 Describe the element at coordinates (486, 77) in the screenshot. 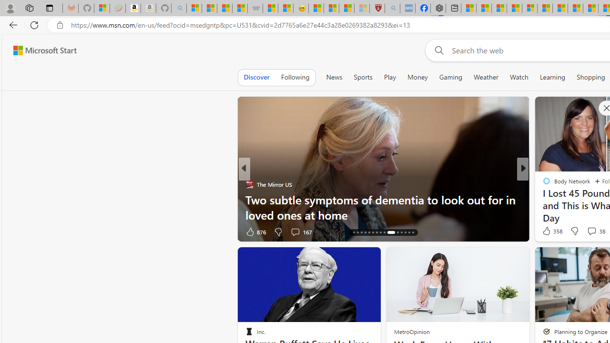

I see `Weather` at that location.